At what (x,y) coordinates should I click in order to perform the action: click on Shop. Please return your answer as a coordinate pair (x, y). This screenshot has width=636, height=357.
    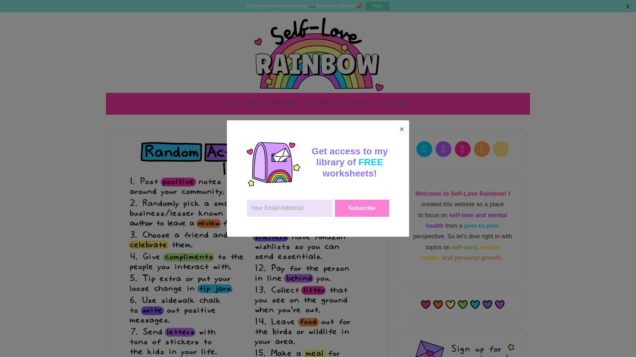
    Looking at the image, I should click on (231, 104).